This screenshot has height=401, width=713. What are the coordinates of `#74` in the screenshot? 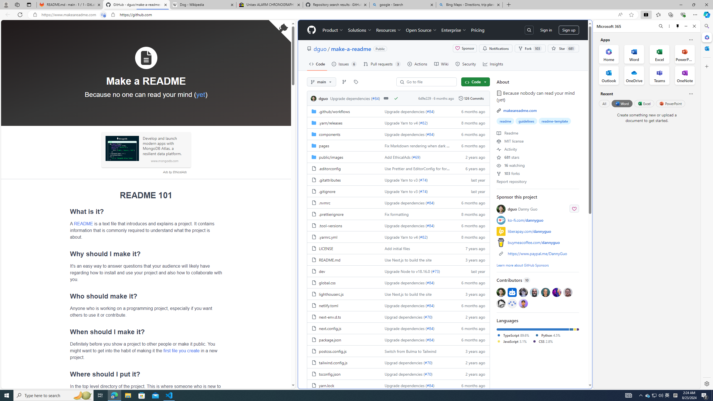 It's located at (423, 191).